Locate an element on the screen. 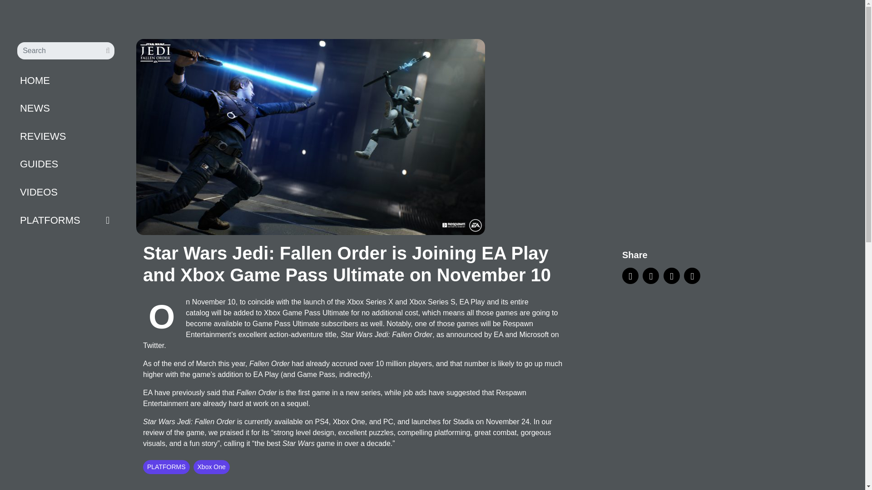 The image size is (872, 490). HOME is located at coordinates (65, 80).